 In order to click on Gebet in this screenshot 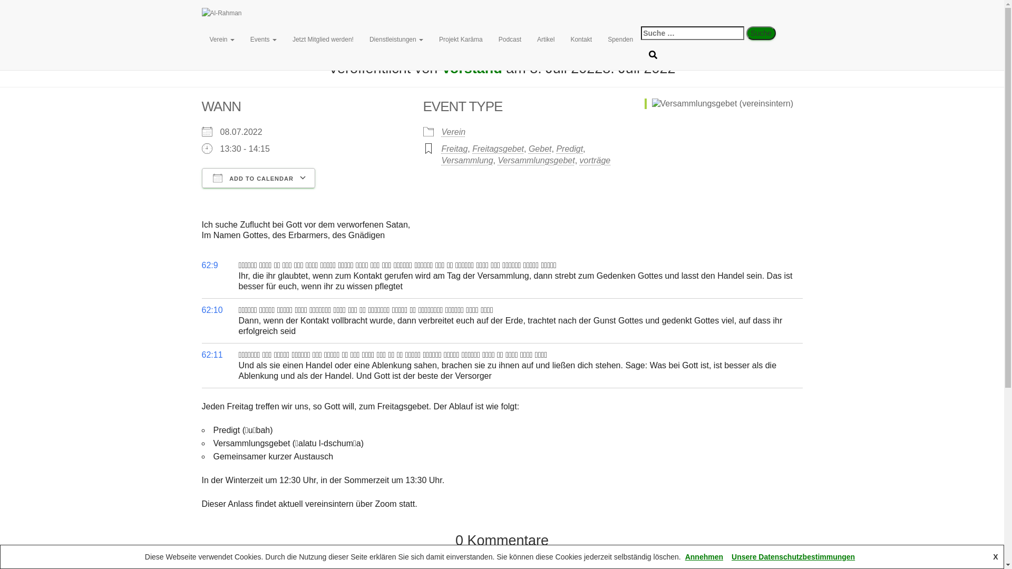, I will do `click(540, 149)`.